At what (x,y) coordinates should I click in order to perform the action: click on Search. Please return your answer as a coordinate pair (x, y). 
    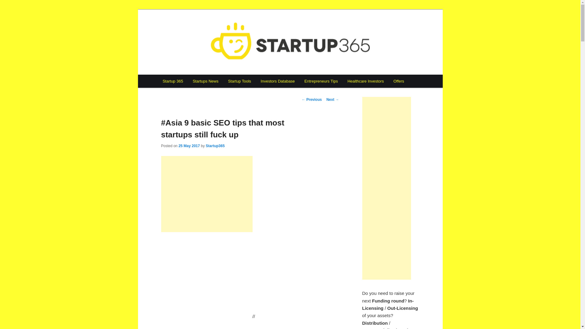
    Looking at the image, I should click on (9, 4).